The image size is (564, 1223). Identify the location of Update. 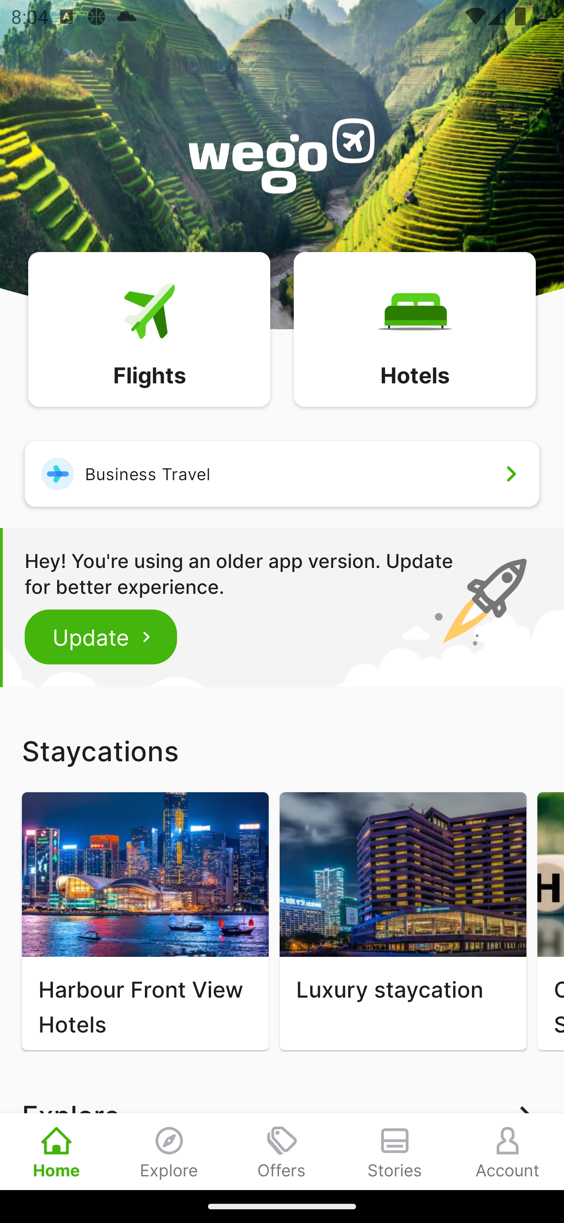
(101, 637).